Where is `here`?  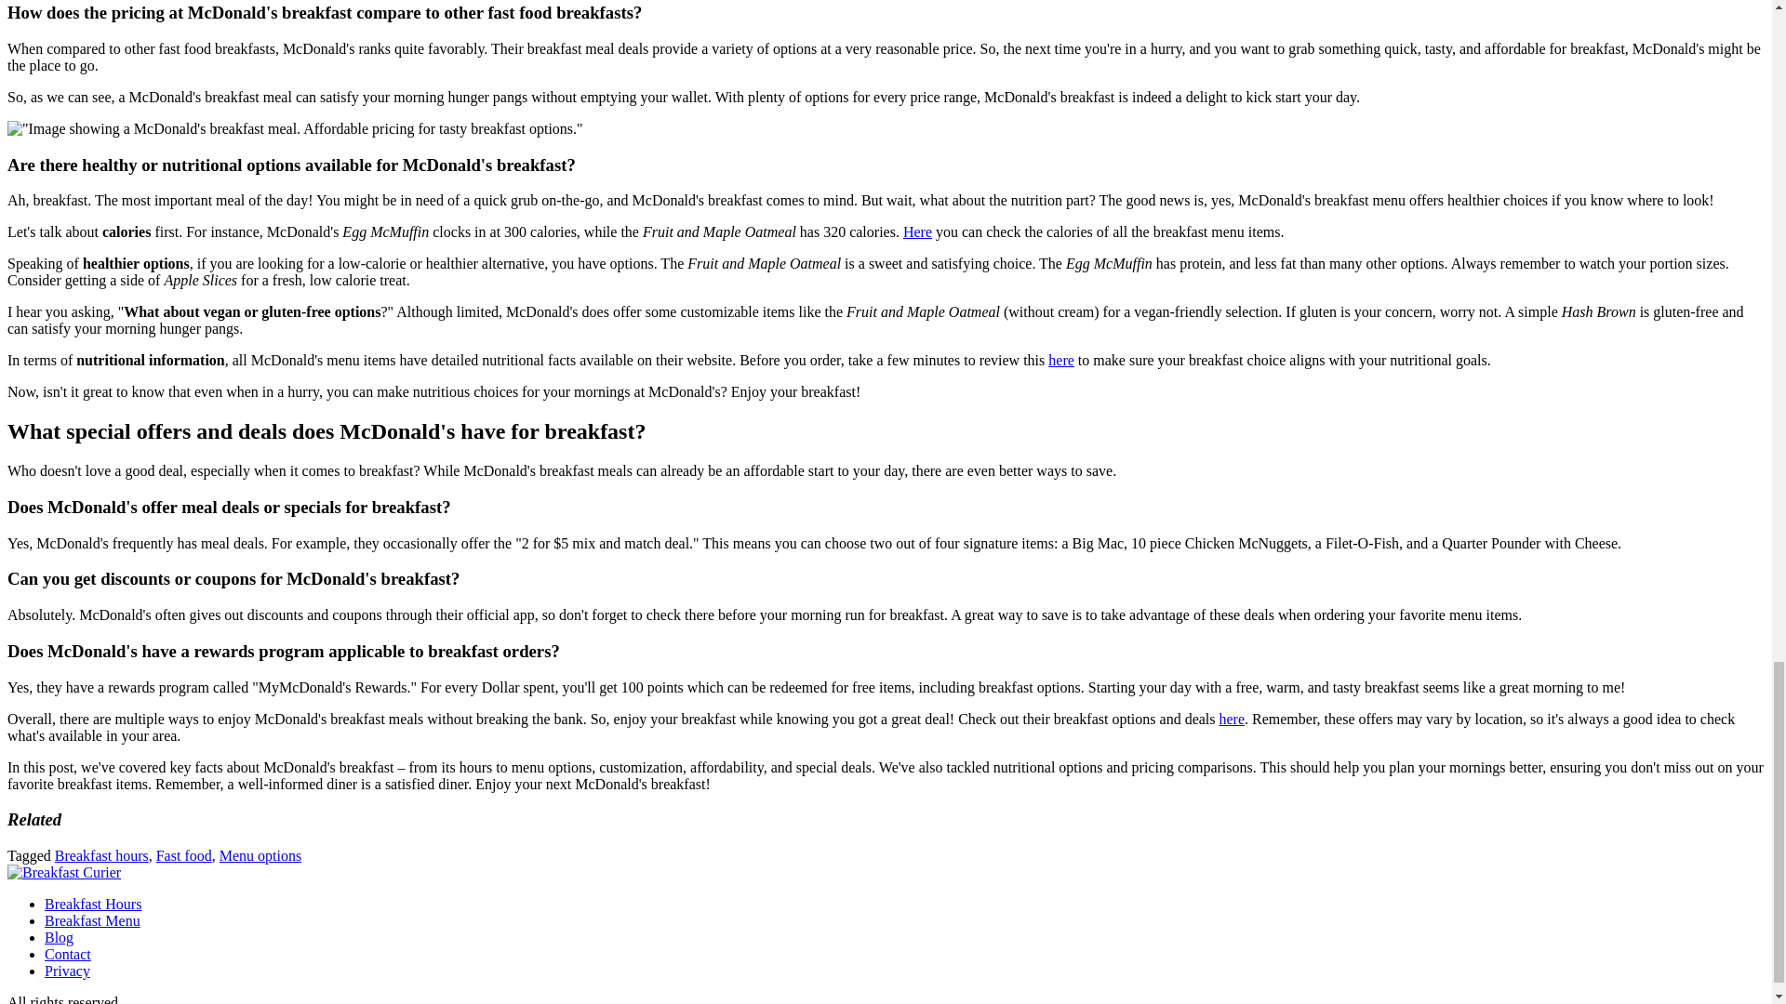 here is located at coordinates (1232, 718).